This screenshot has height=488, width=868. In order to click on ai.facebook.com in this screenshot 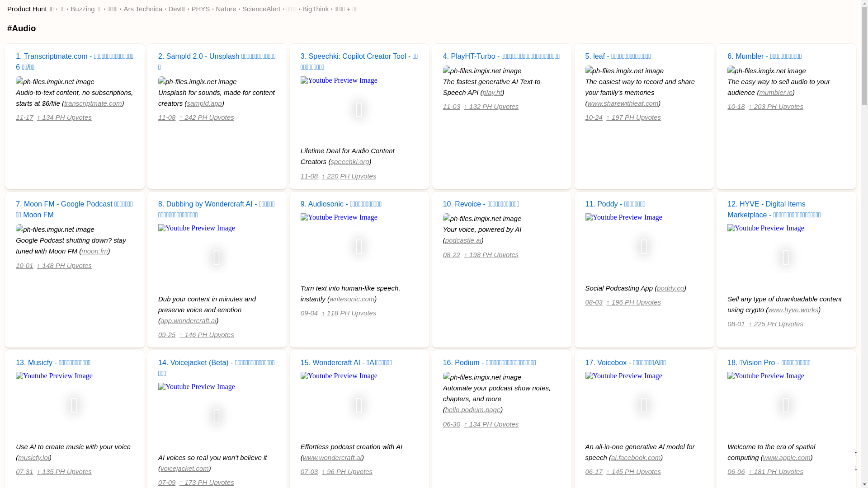, I will do `click(636, 457)`.